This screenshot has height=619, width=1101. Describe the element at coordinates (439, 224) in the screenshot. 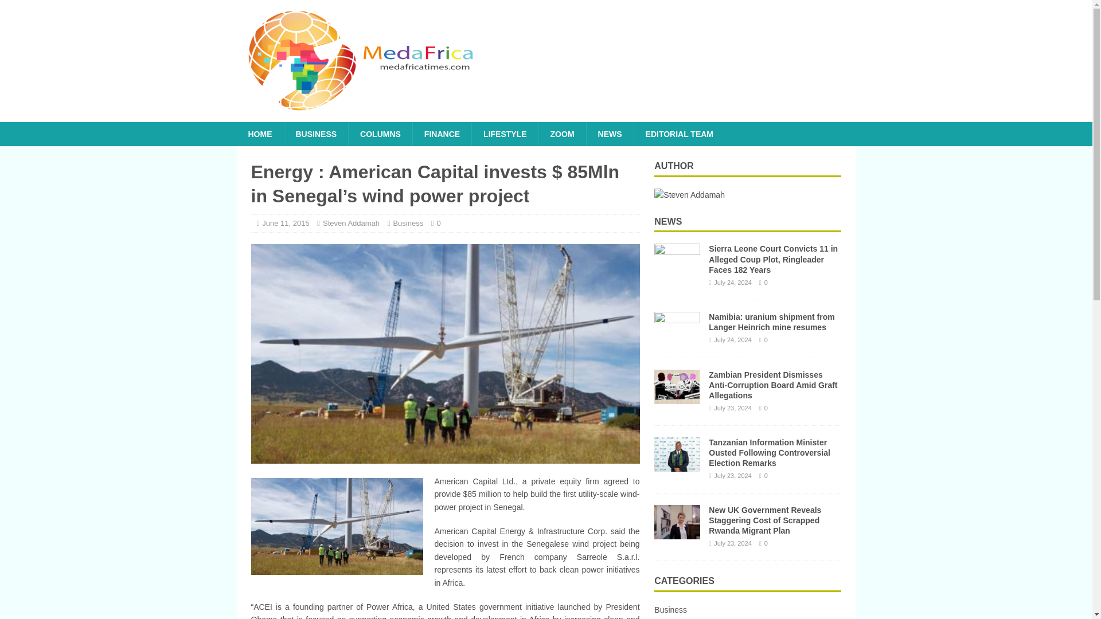

I see `0` at that location.